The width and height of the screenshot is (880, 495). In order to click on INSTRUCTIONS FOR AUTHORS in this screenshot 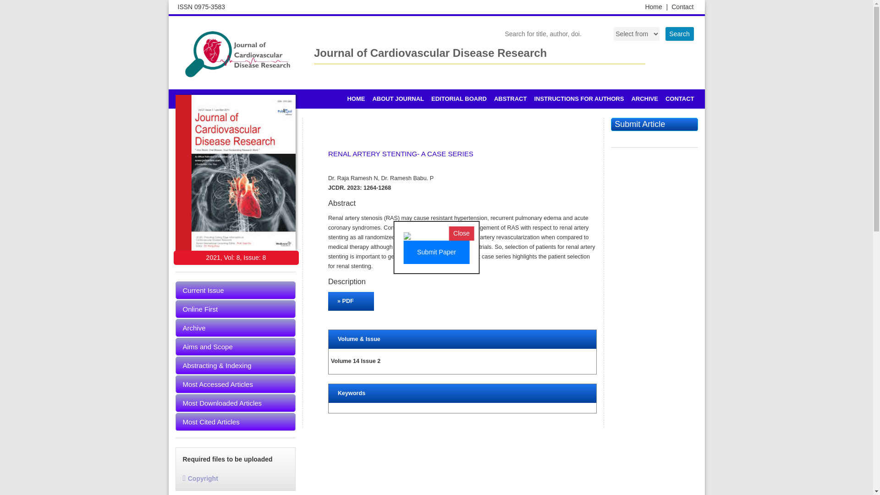, I will do `click(578, 99)`.